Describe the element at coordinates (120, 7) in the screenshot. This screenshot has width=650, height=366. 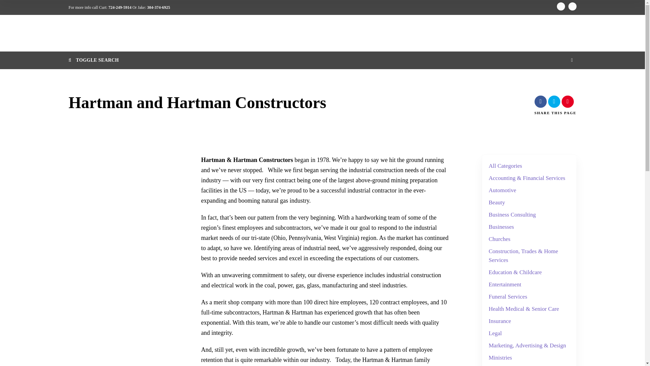
I see `724-249-5914` at that location.